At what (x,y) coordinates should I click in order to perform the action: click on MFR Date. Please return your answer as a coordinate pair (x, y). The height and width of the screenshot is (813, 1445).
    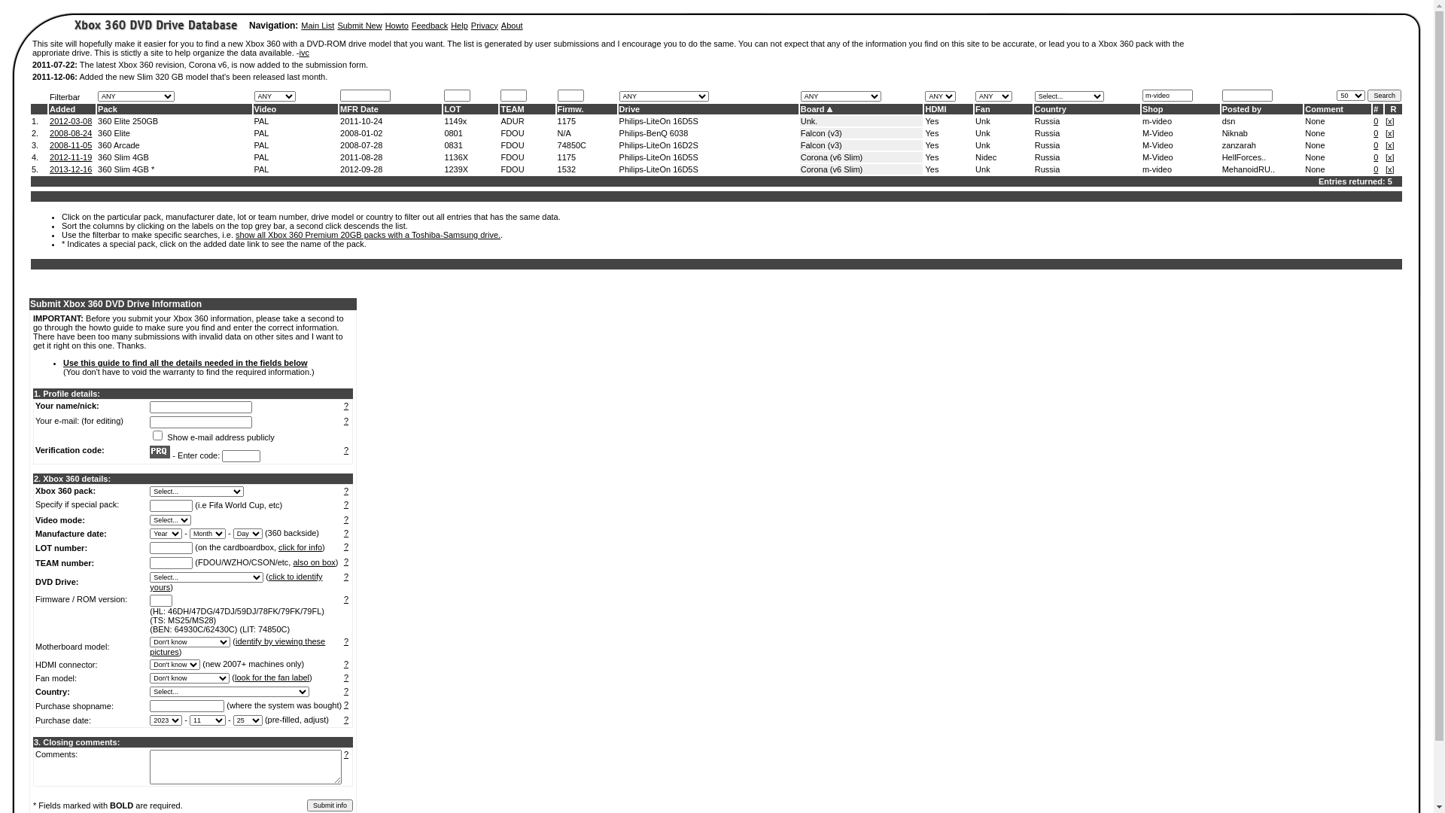
    Looking at the image, I should click on (360, 109).